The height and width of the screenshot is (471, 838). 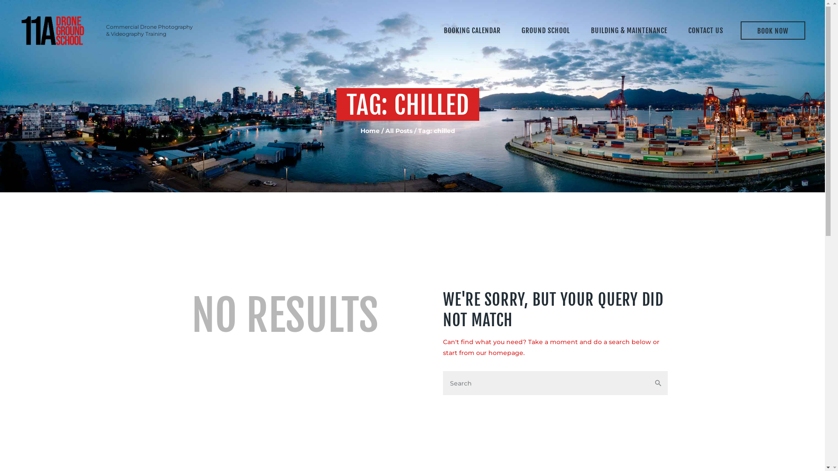 What do you see at coordinates (472, 31) in the screenshot?
I see `BOOKING CALENDAR` at bounding box center [472, 31].